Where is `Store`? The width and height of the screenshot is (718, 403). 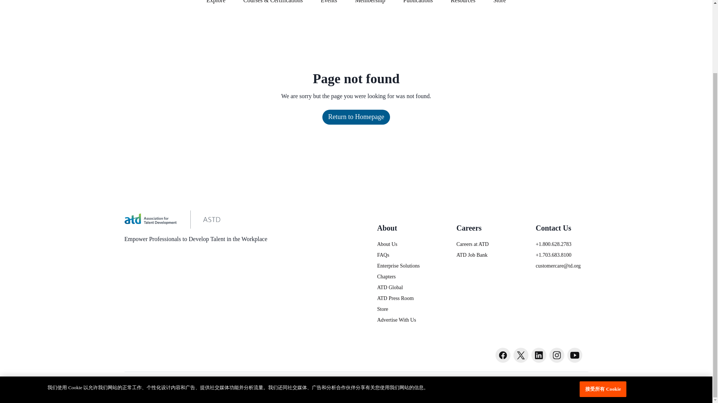
Store is located at coordinates (500, 4).